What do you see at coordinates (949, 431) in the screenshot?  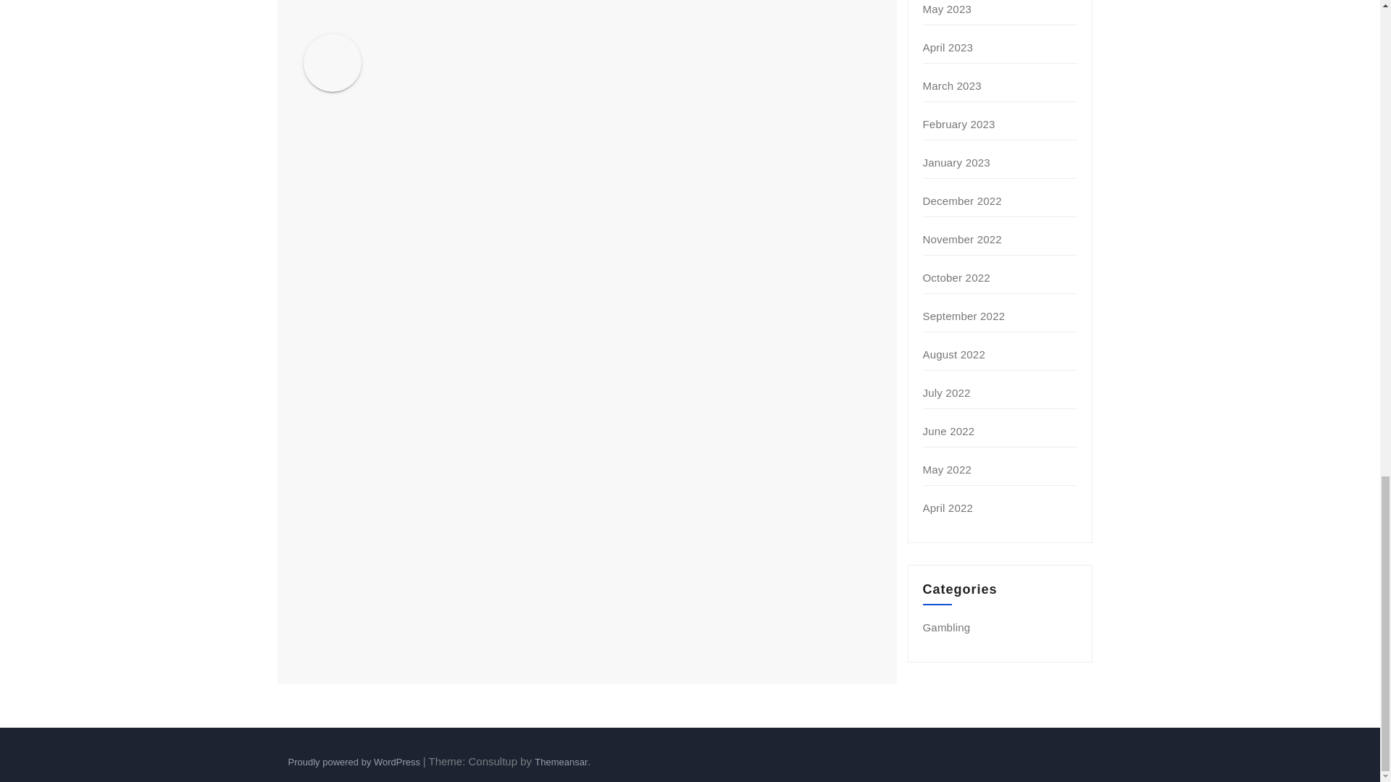 I see `June 2022` at bounding box center [949, 431].